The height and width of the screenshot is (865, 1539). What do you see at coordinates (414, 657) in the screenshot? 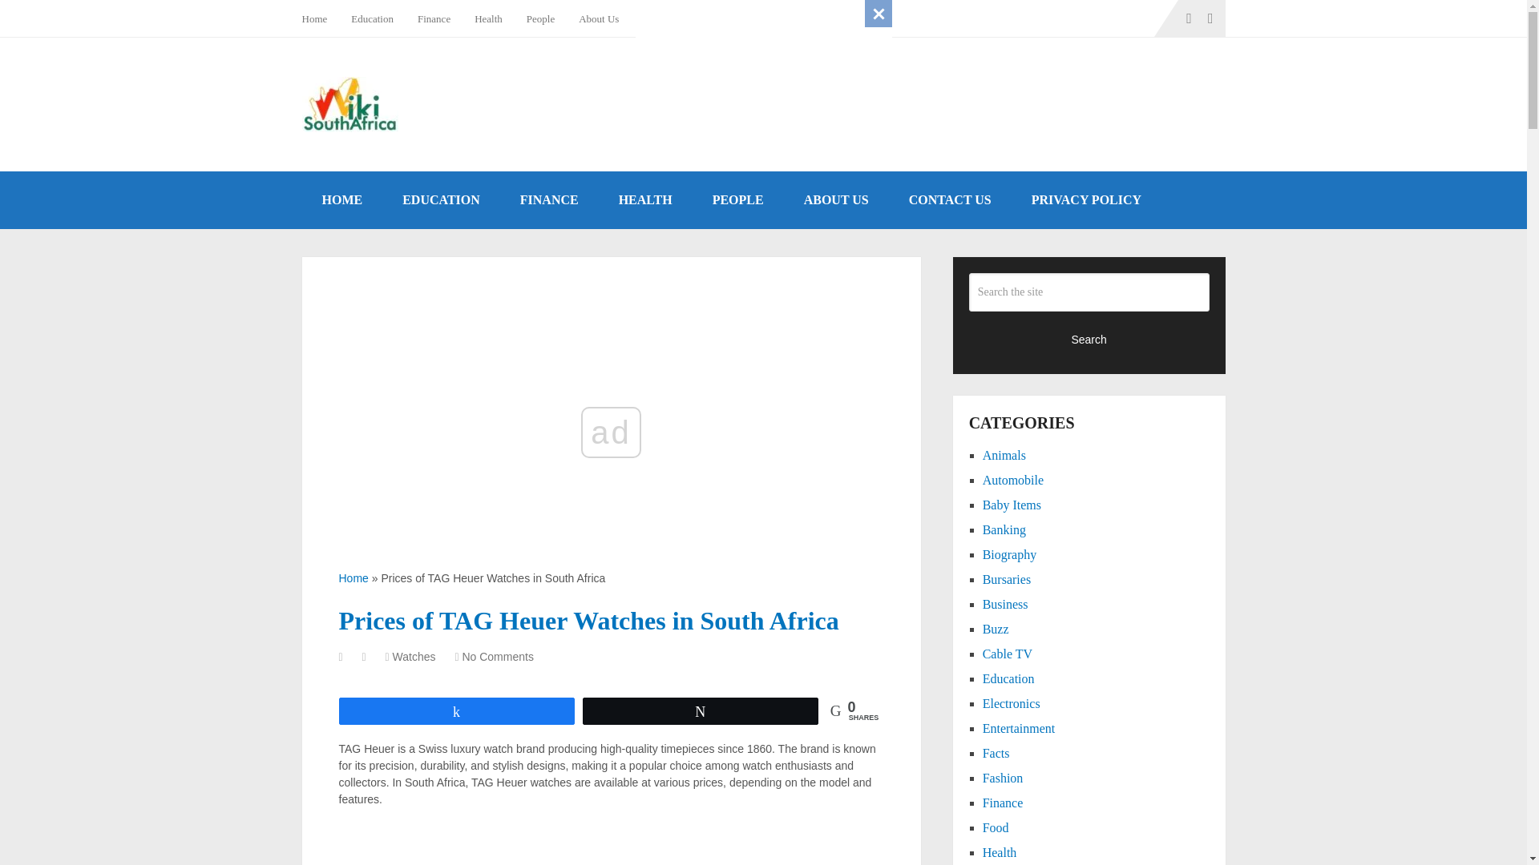
I see `View all posts in Watches` at bounding box center [414, 657].